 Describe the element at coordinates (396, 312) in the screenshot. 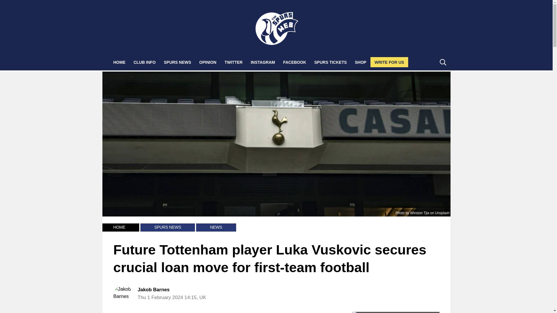

I see `Click here for more Spurs news from NewsNow` at that location.